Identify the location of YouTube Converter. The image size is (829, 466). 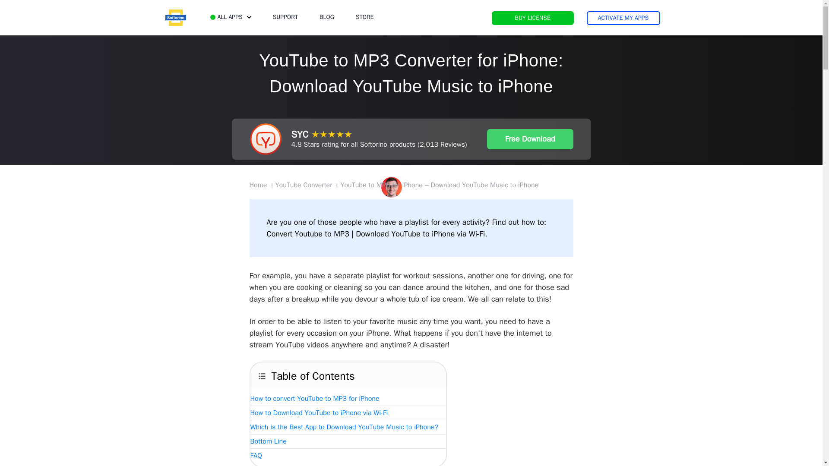
(304, 185).